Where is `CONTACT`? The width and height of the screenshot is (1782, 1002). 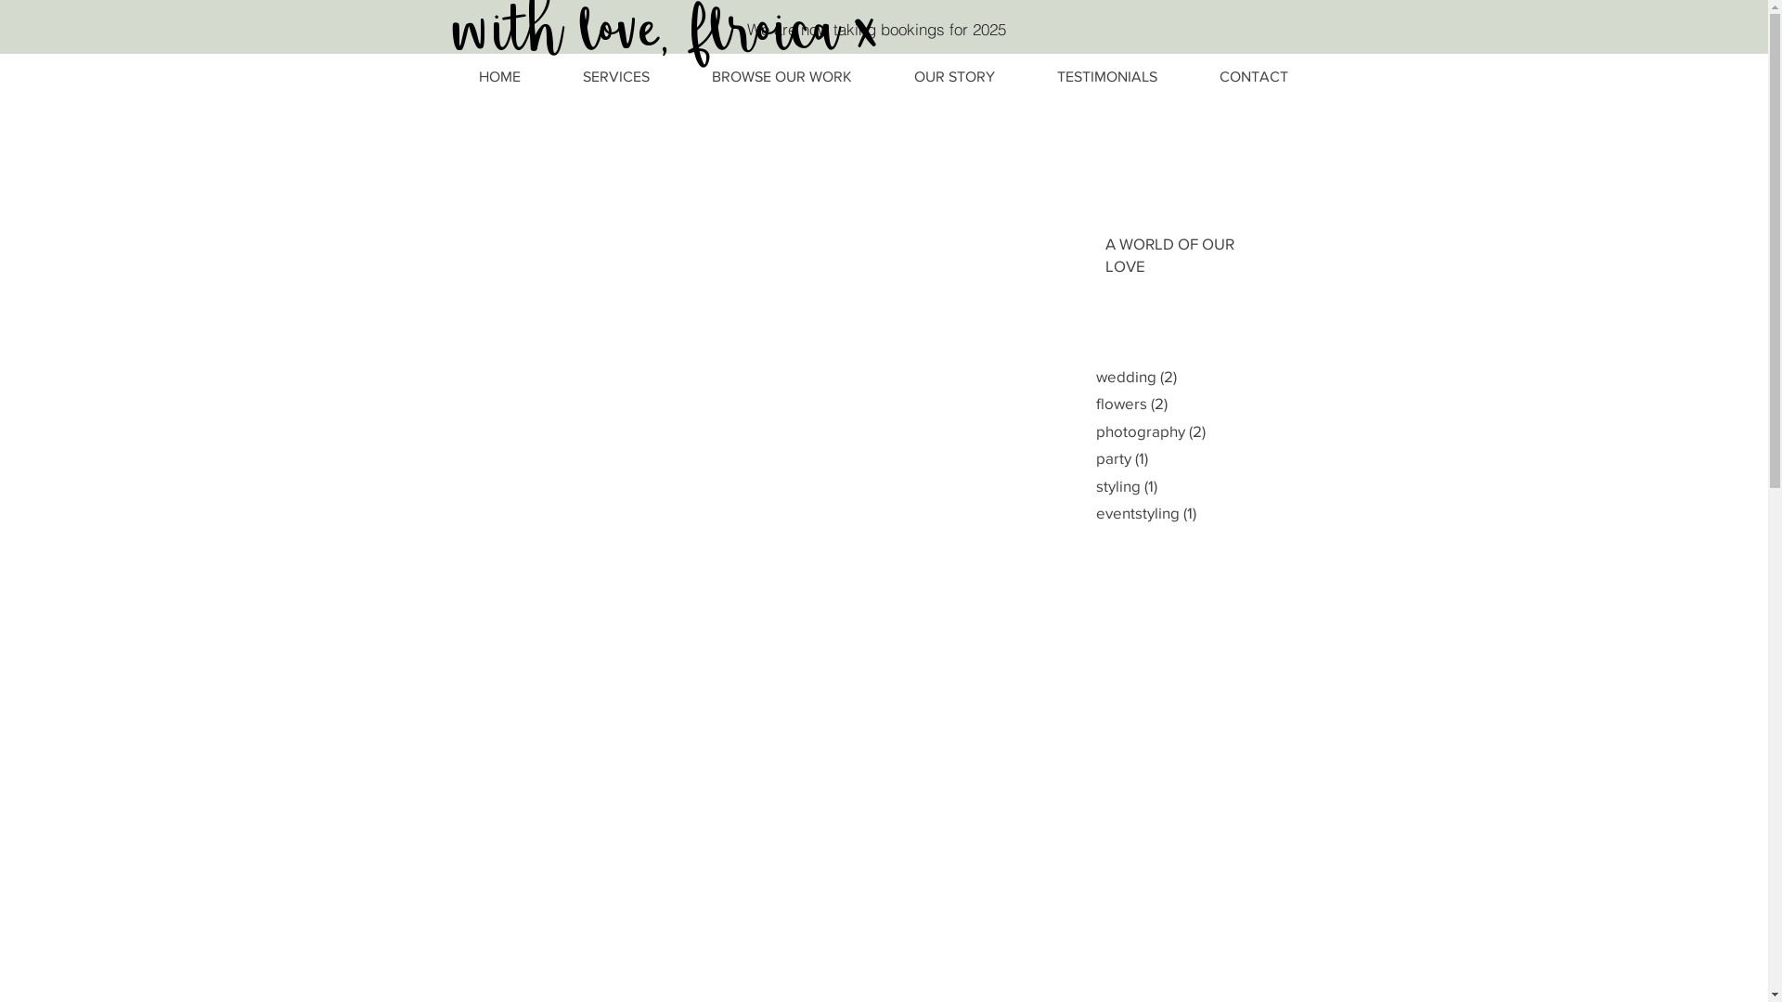
CONTACT is located at coordinates (1253, 77).